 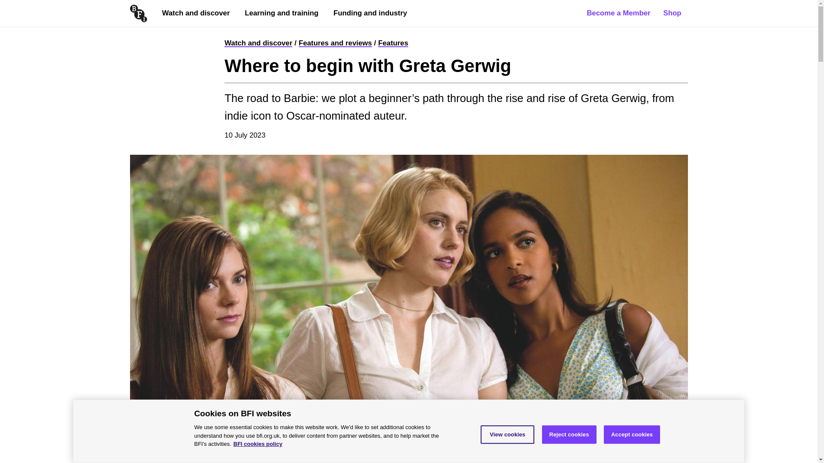 What do you see at coordinates (335, 43) in the screenshot?
I see `Features and reviews` at bounding box center [335, 43].